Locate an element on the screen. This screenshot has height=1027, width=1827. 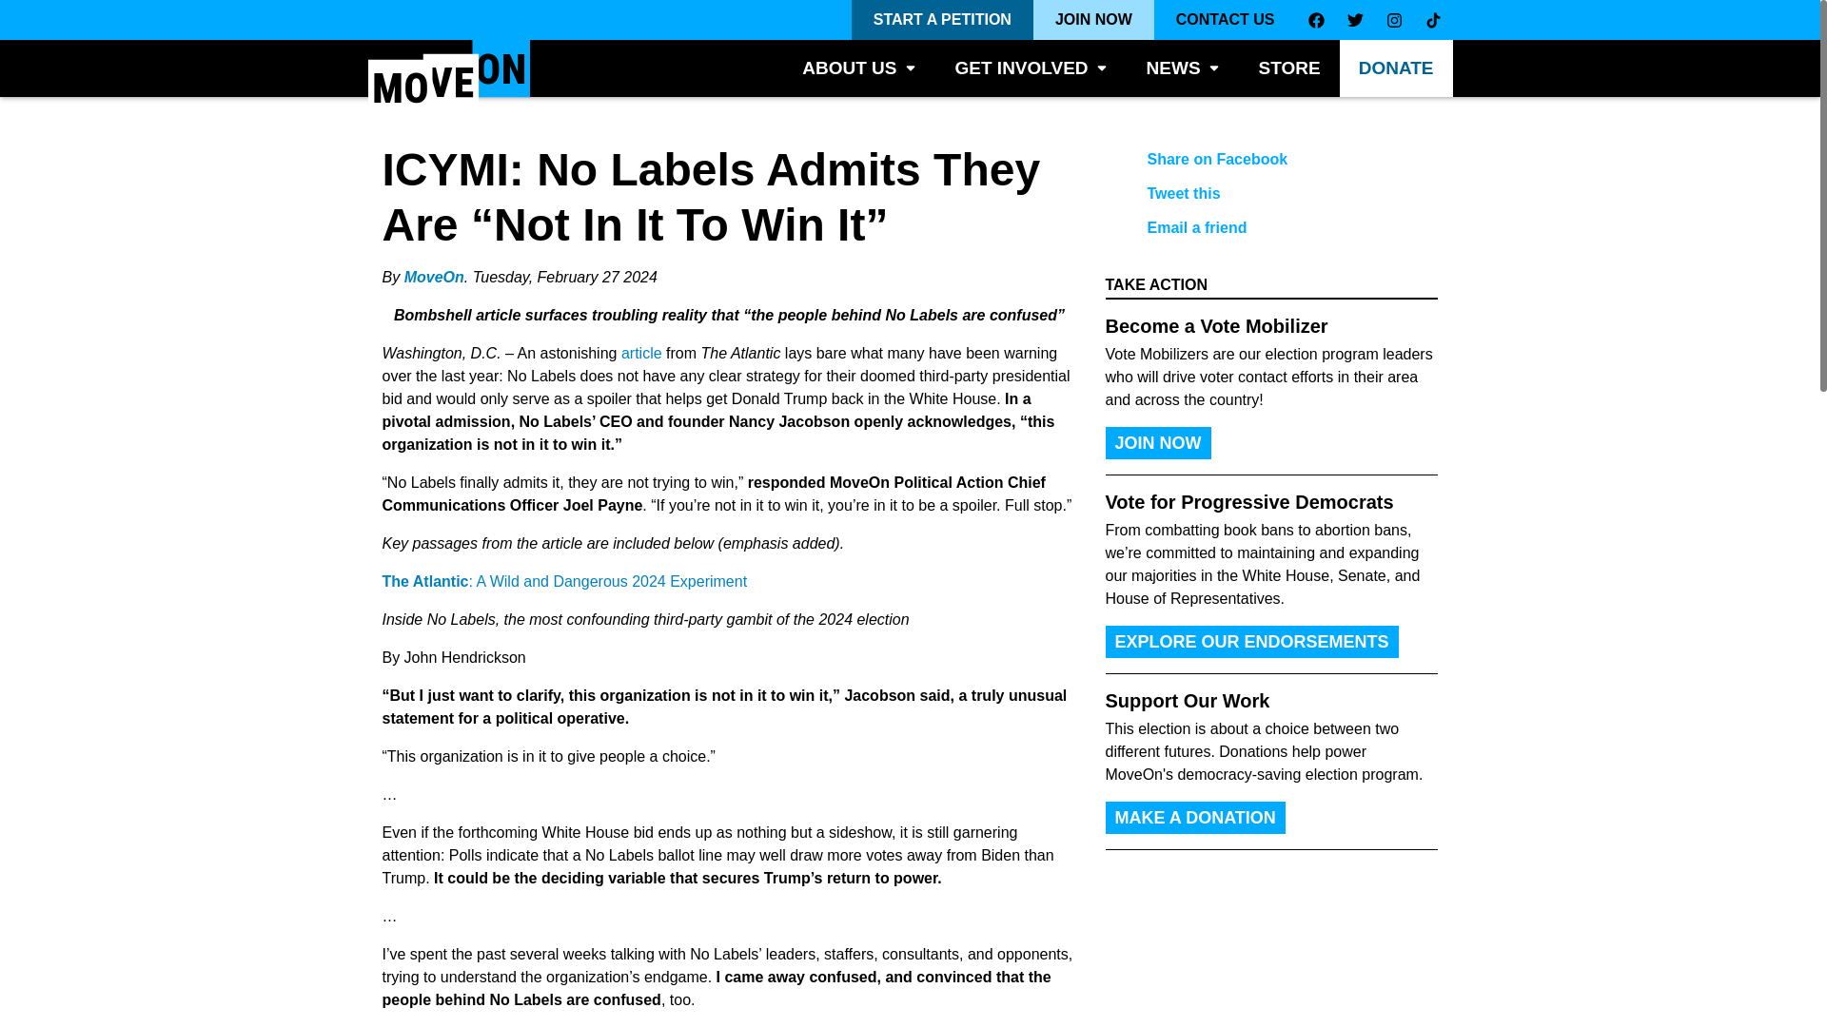
EXPLORE OUR ENDORSEMENTS is located at coordinates (1252, 641).